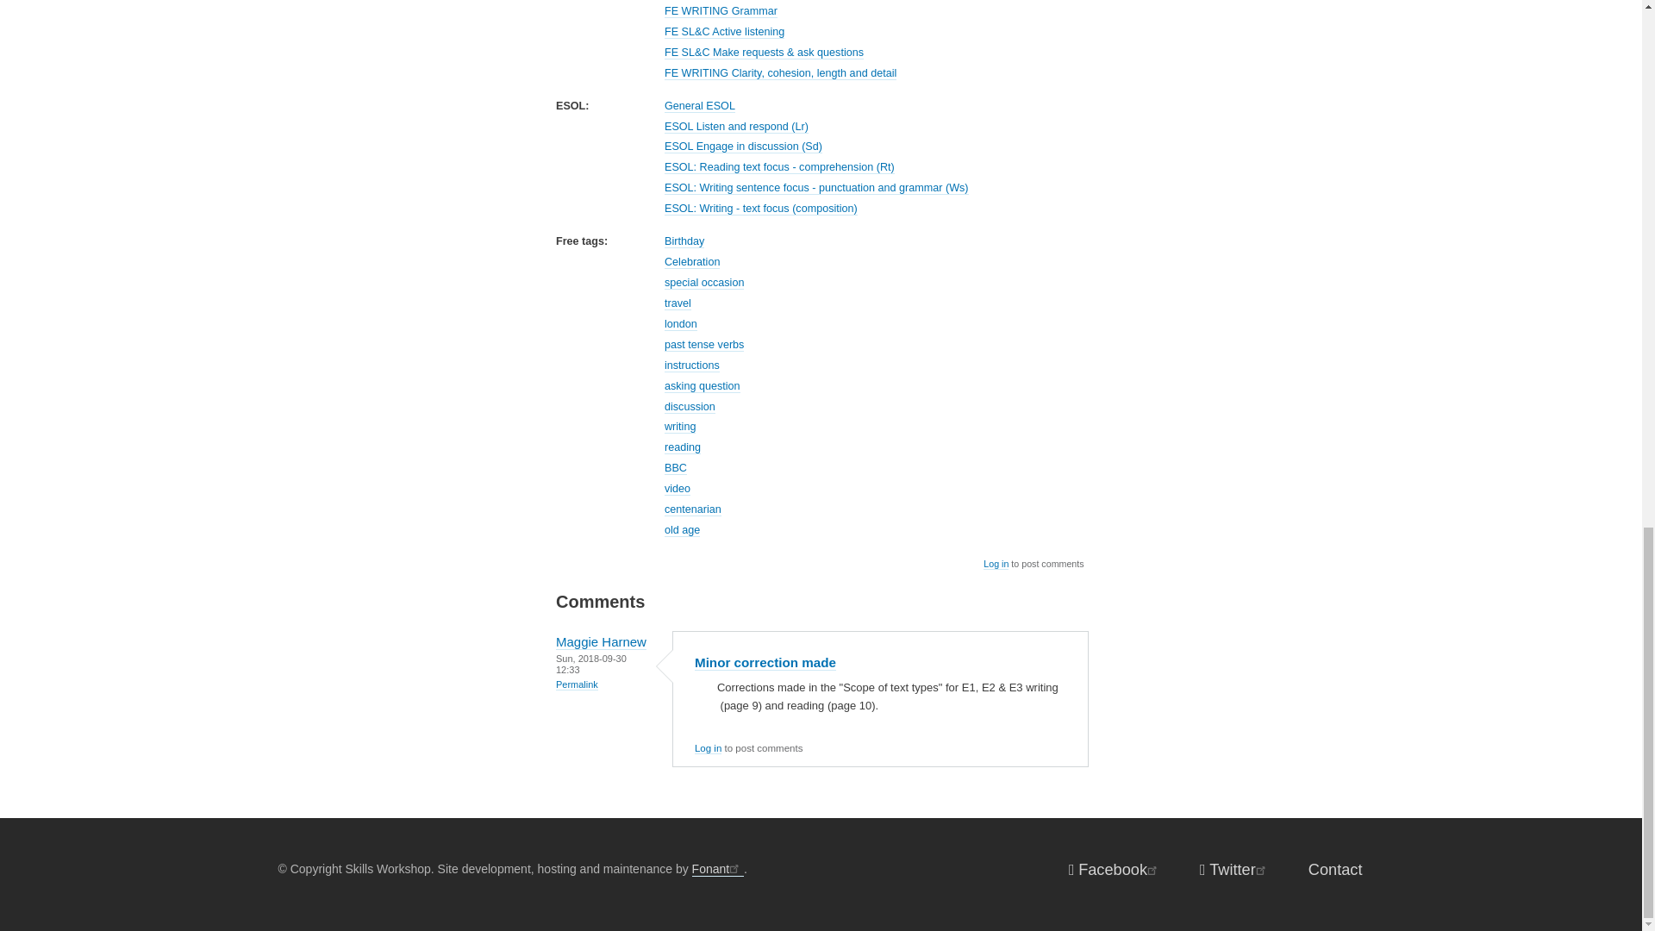 Image resolution: width=1655 pixels, height=931 pixels. What do you see at coordinates (721, 11) in the screenshot?
I see `FE WRITING Grammar` at bounding box center [721, 11].